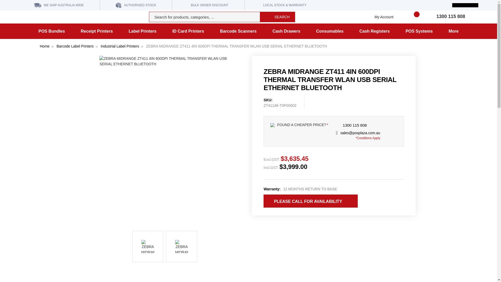  Describe the element at coordinates (142, 31) in the screenshot. I see `Label Printers` at that location.